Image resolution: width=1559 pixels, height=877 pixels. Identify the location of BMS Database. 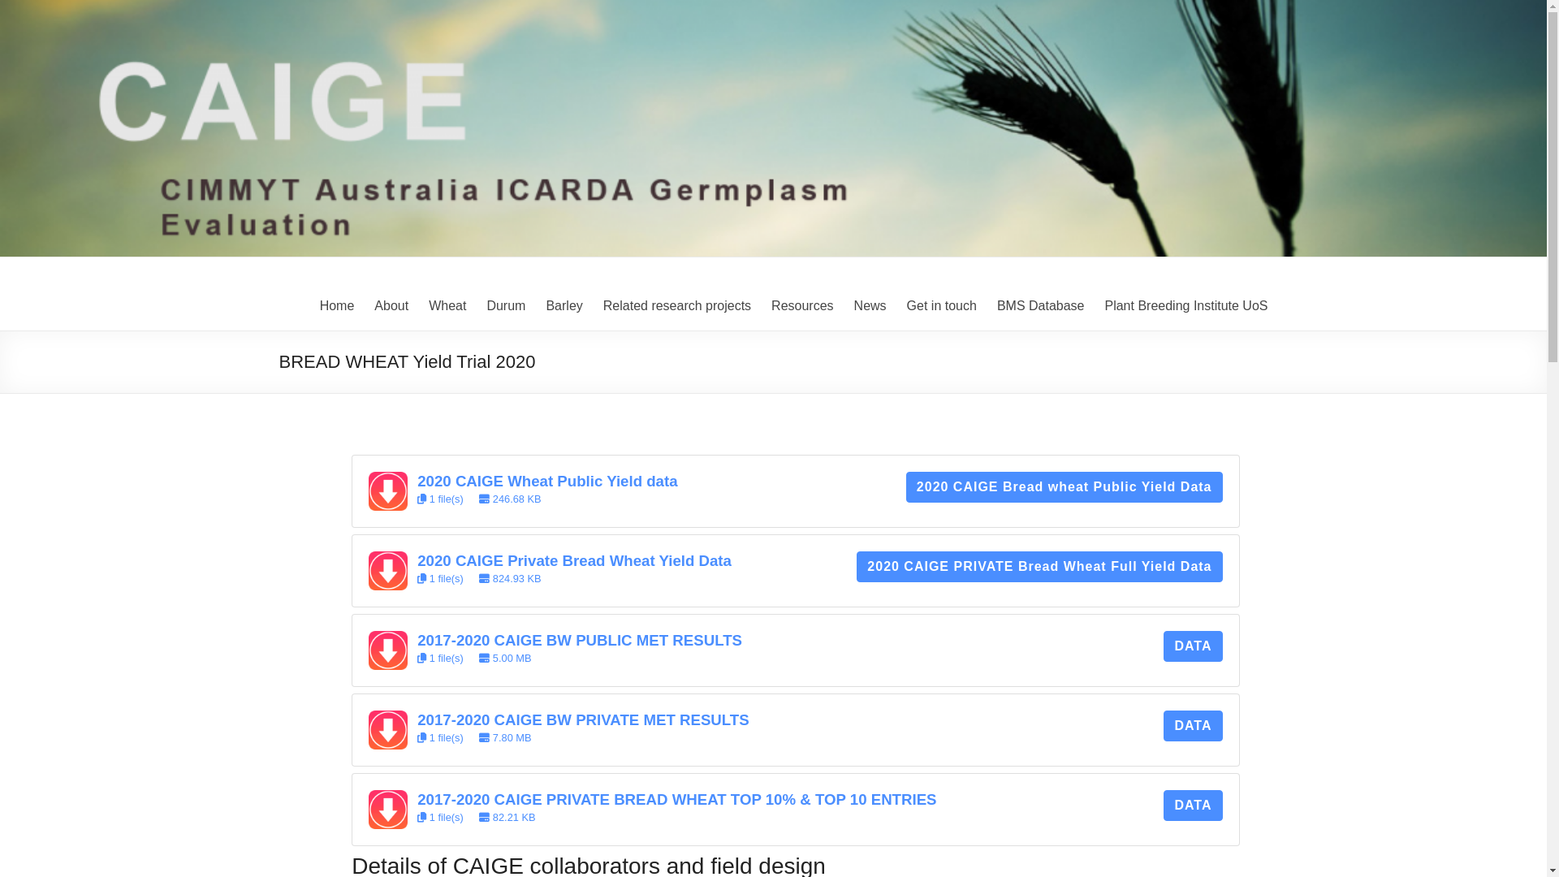
(1041, 306).